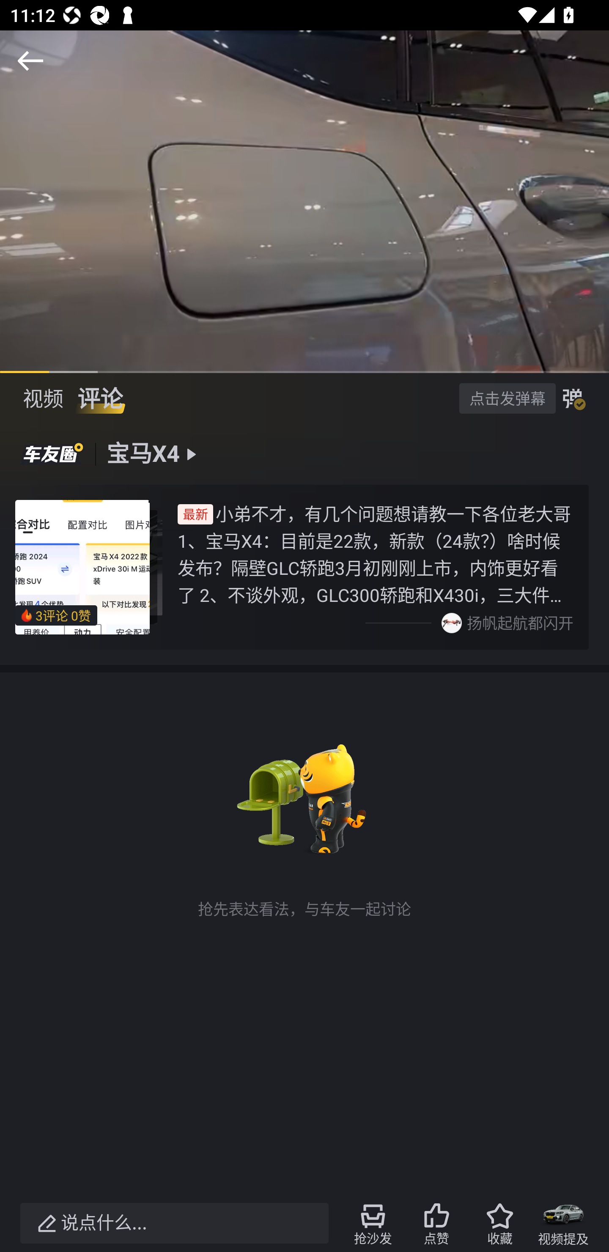  I want to click on  抢沙发, so click(373, 1223).